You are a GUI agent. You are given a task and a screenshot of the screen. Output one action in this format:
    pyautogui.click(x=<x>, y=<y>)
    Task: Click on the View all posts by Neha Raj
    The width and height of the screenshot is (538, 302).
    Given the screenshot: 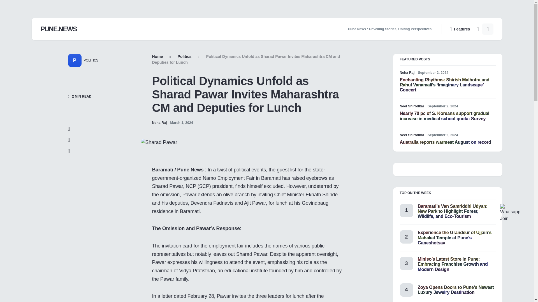 What is the action you would take?
    pyautogui.click(x=159, y=122)
    